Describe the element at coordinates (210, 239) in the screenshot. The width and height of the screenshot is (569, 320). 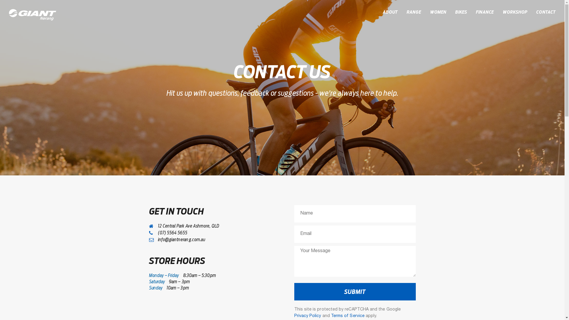
I see `info@giantnerang.com.au` at that location.